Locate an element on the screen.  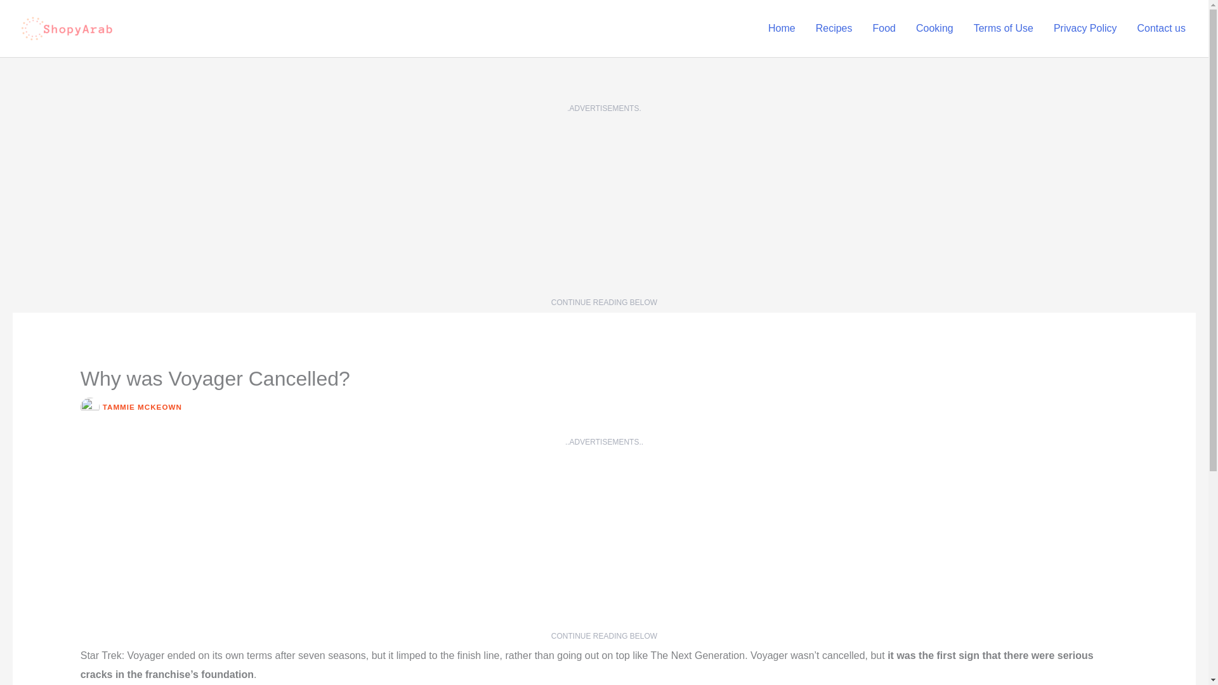
Cooking is located at coordinates (934, 28).